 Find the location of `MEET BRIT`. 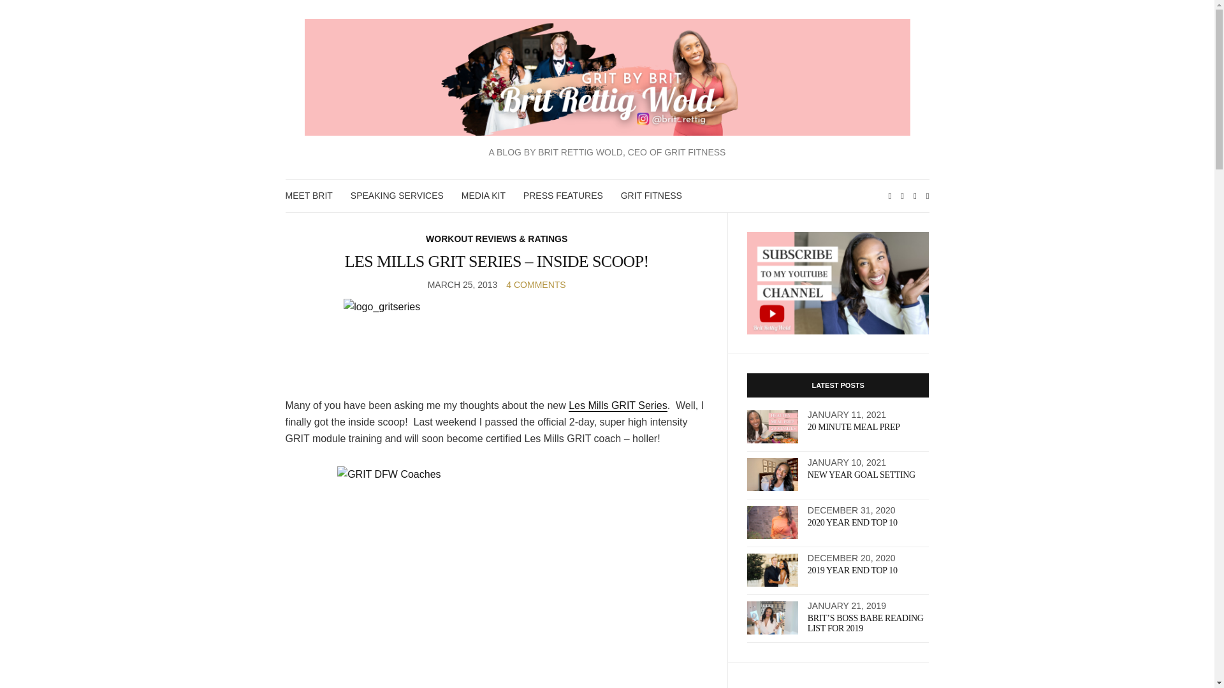

MEET BRIT is located at coordinates (309, 195).